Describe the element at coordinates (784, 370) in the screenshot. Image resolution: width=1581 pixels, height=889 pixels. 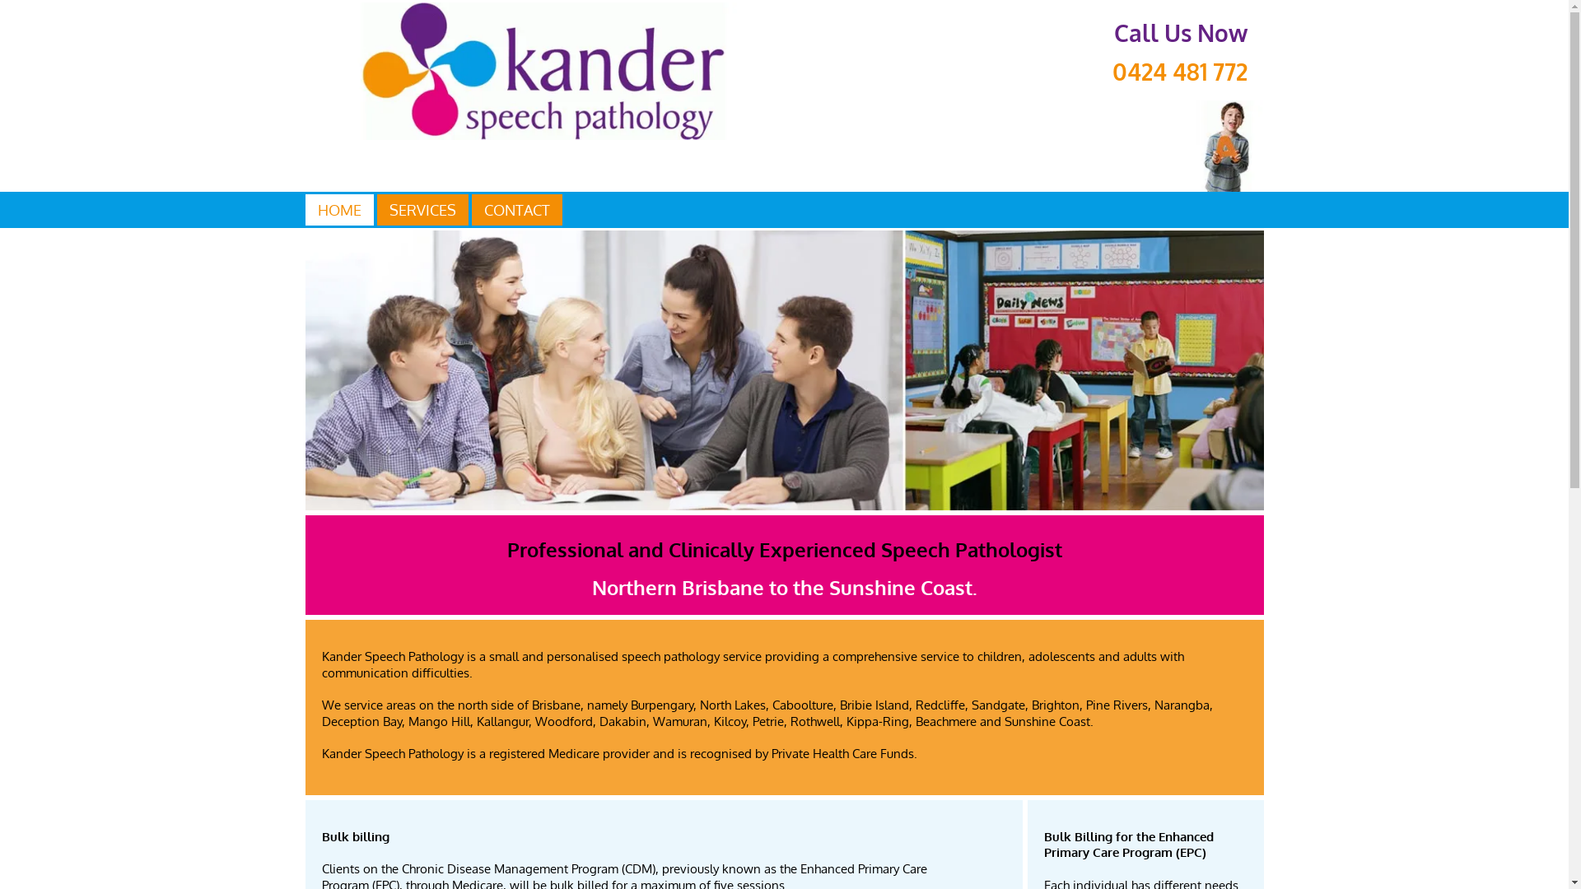
I see `kander speech pathology students smiling` at that location.